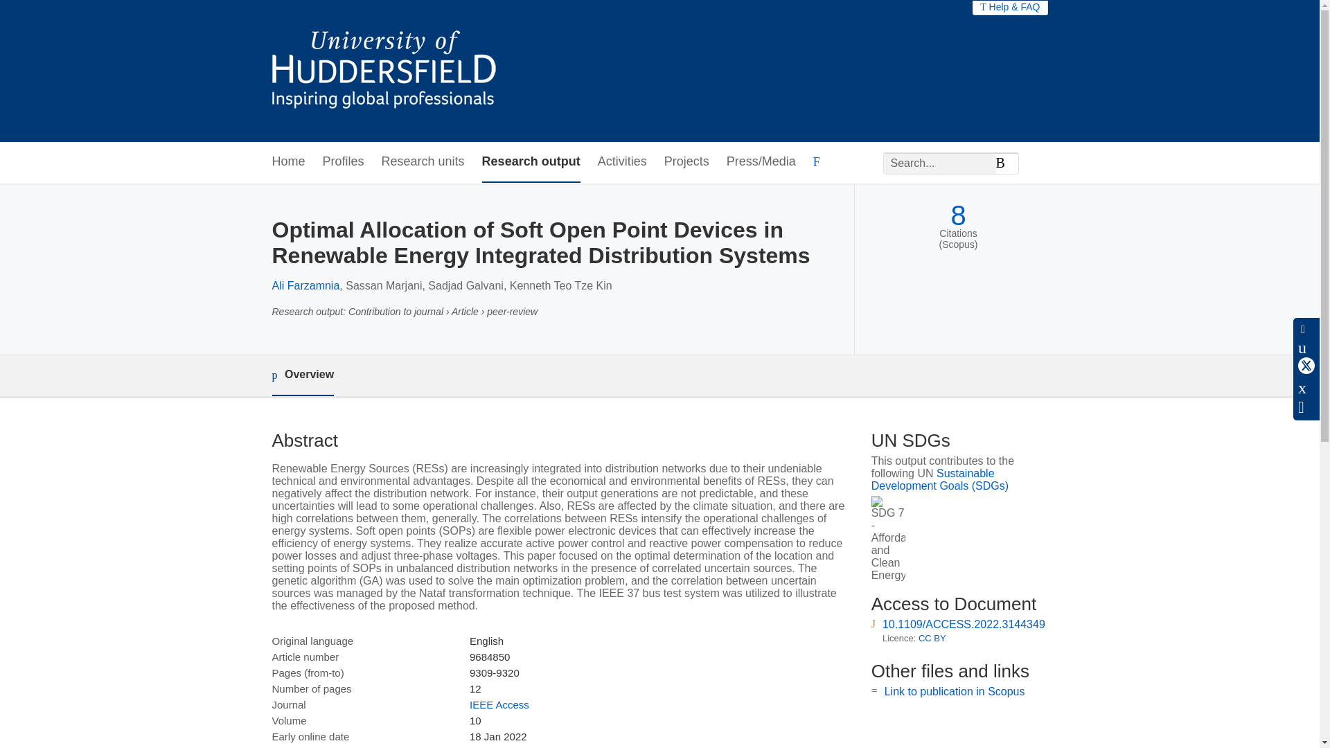  I want to click on Overview, so click(302, 375).